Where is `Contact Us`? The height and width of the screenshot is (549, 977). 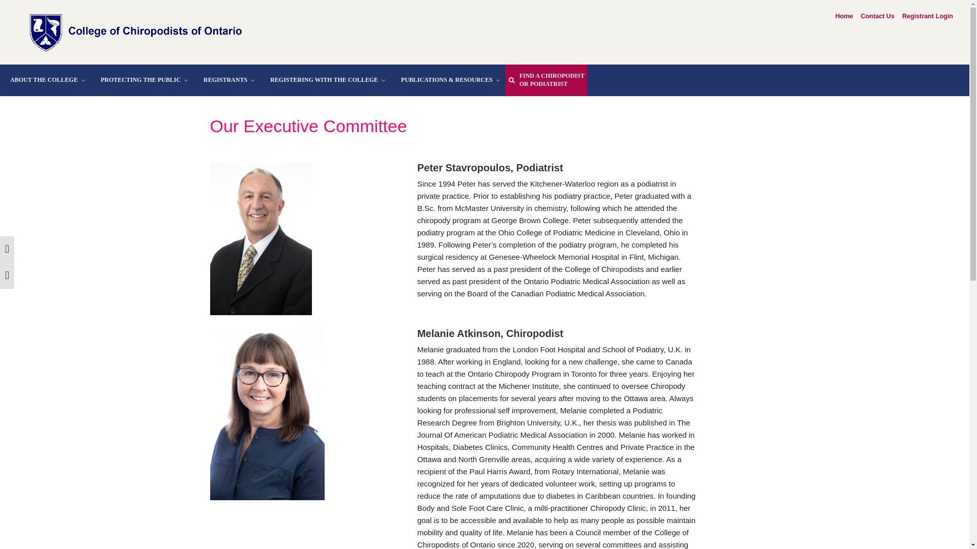
Contact Us is located at coordinates (877, 16).